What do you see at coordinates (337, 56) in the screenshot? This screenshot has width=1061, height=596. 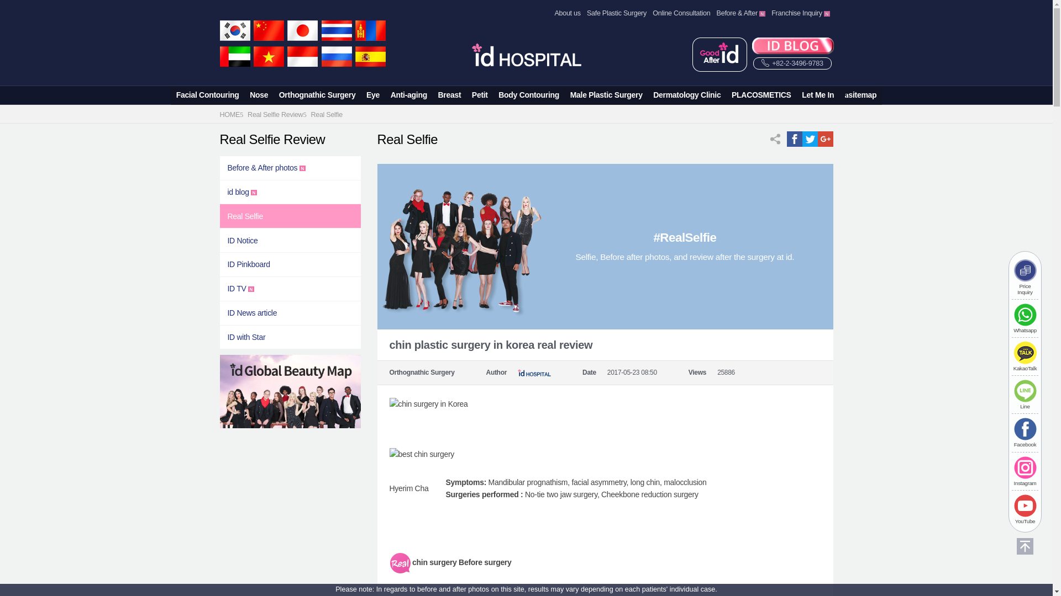 I see `RU` at bounding box center [337, 56].